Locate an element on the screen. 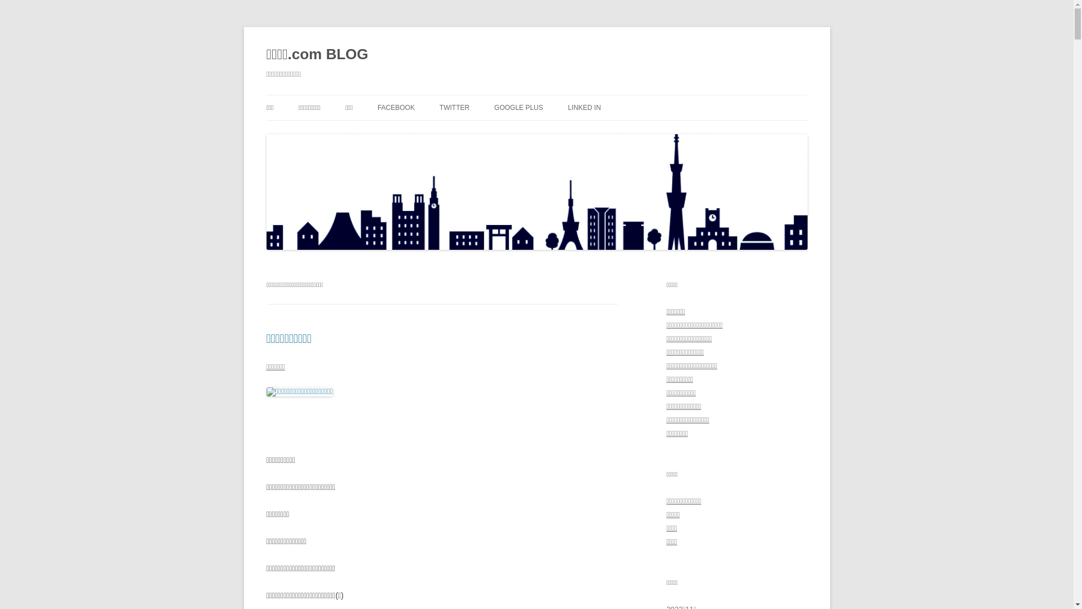 This screenshot has width=1082, height=609. TWITTER is located at coordinates (454, 108).